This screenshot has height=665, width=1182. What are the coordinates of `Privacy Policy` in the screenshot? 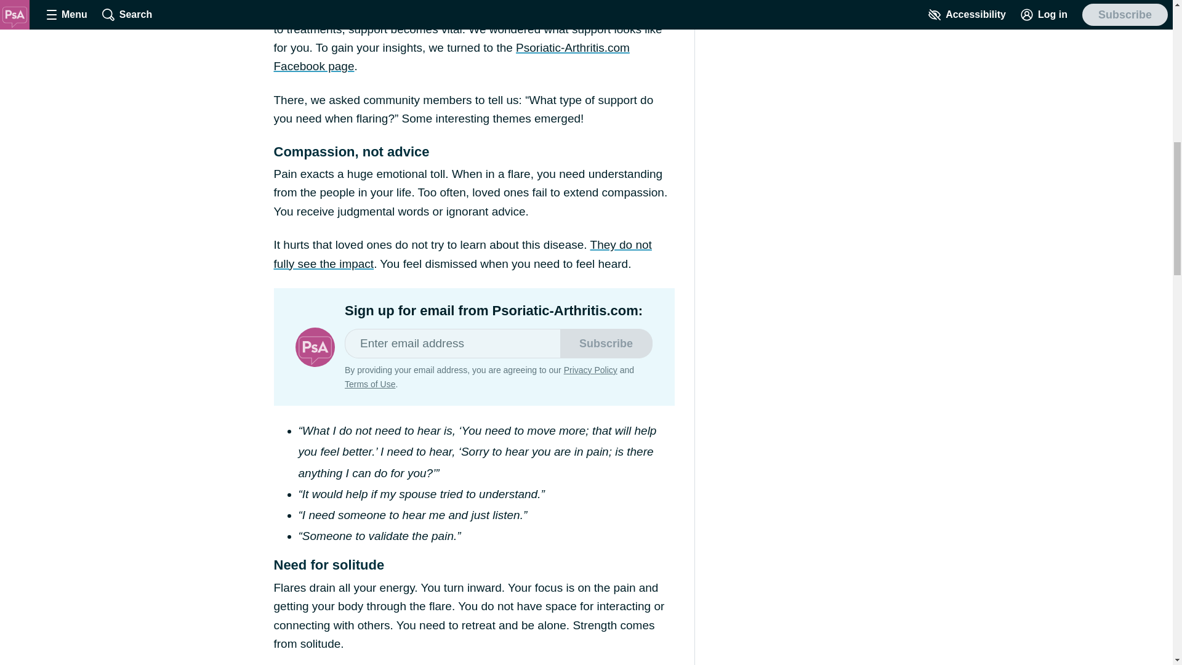 It's located at (590, 369).